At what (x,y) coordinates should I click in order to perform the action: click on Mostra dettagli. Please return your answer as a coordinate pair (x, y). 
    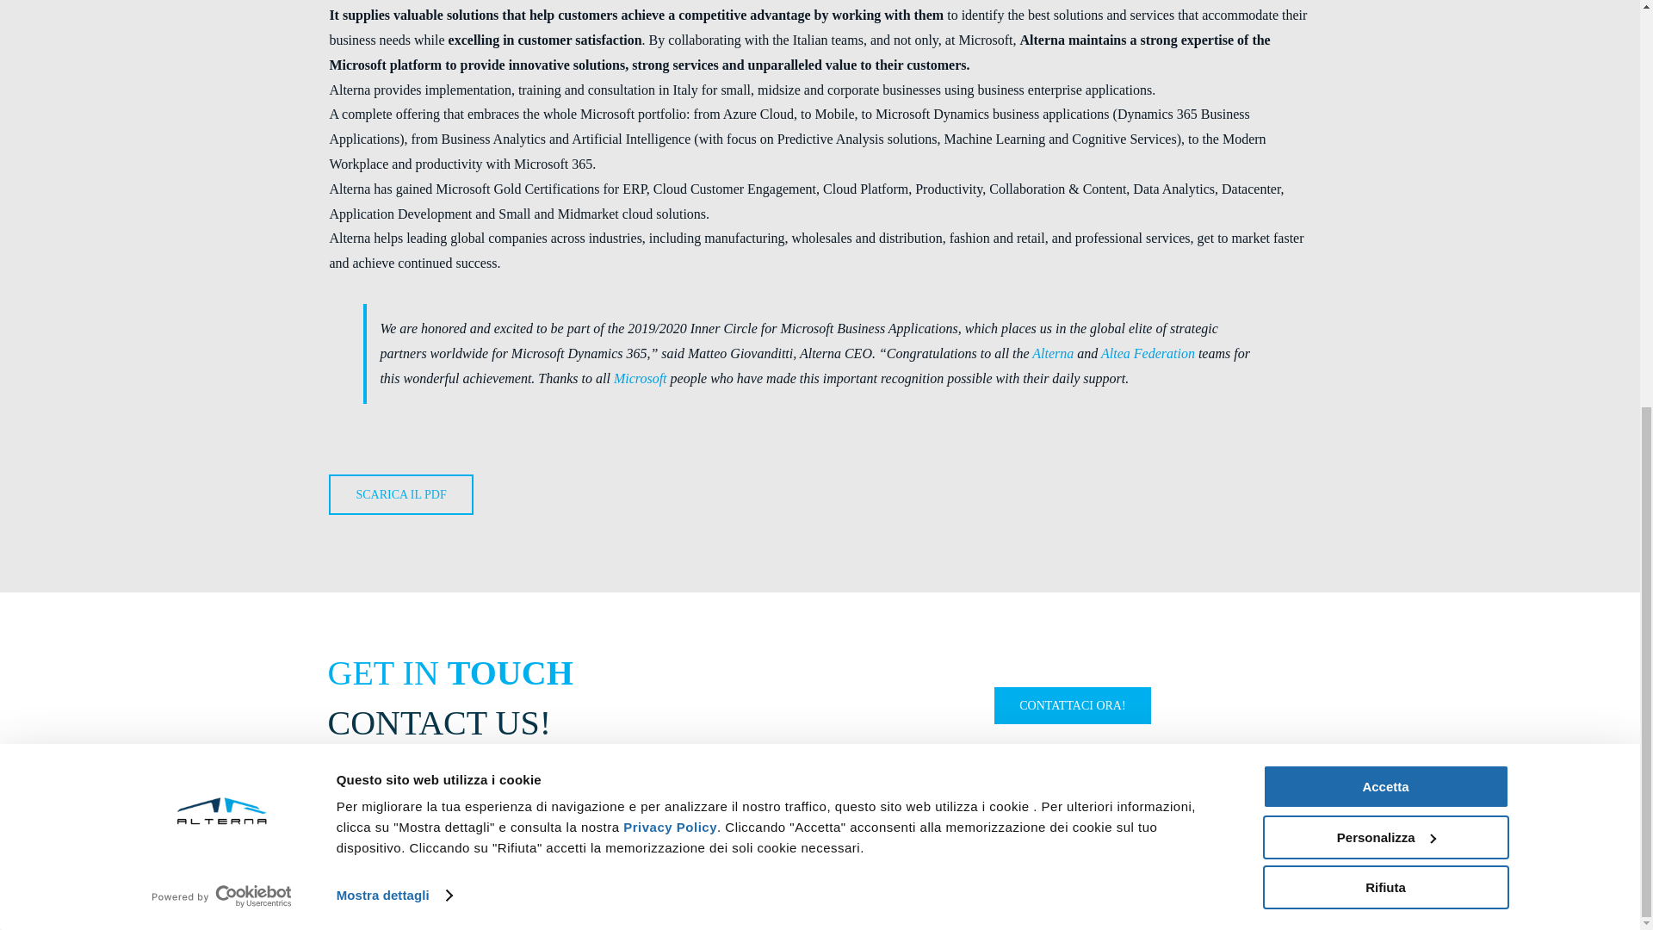
    Looking at the image, I should click on (394, 176).